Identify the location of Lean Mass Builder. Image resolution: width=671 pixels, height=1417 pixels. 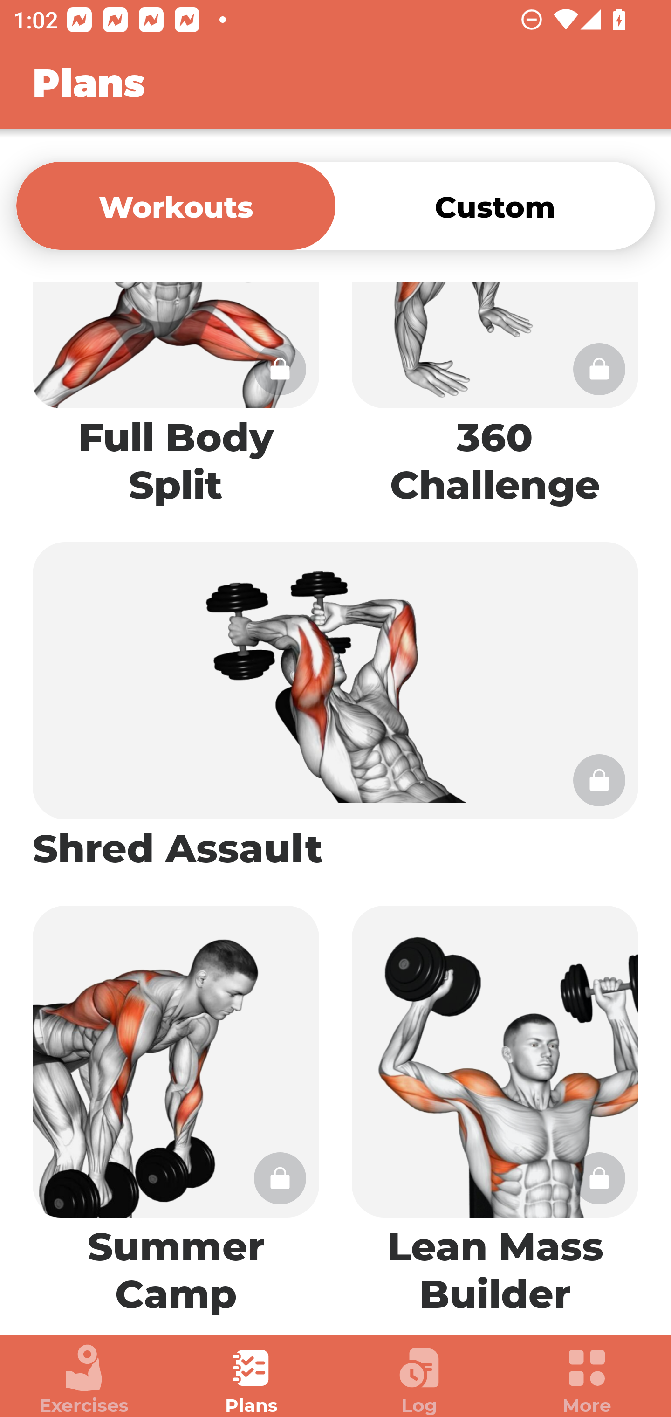
(495, 1112).